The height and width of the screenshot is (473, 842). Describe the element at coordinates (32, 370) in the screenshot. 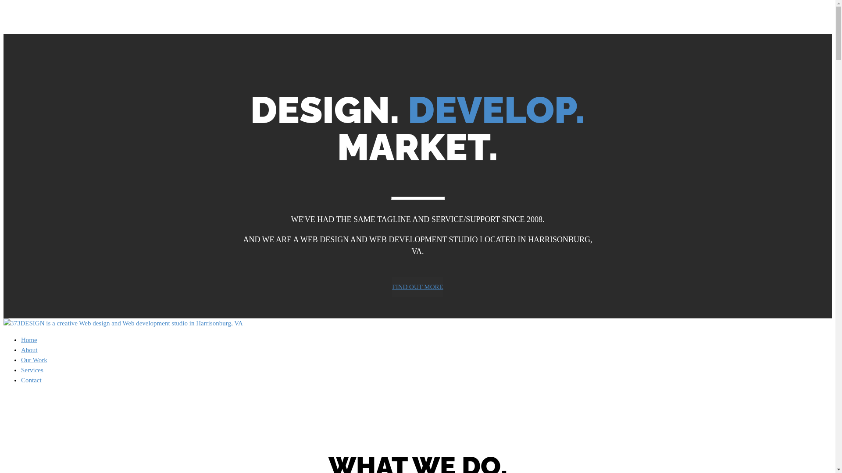

I see `Services` at that location.